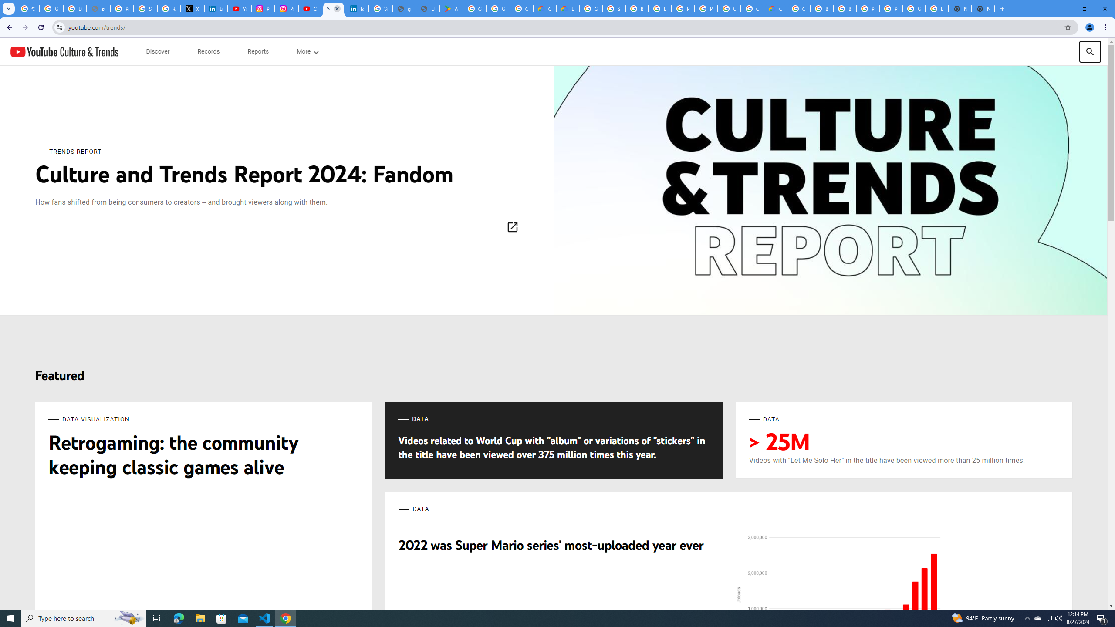 This screenshot has width=1115, height=627. I want to click on Google Cloud Platform, so click(914, 9).